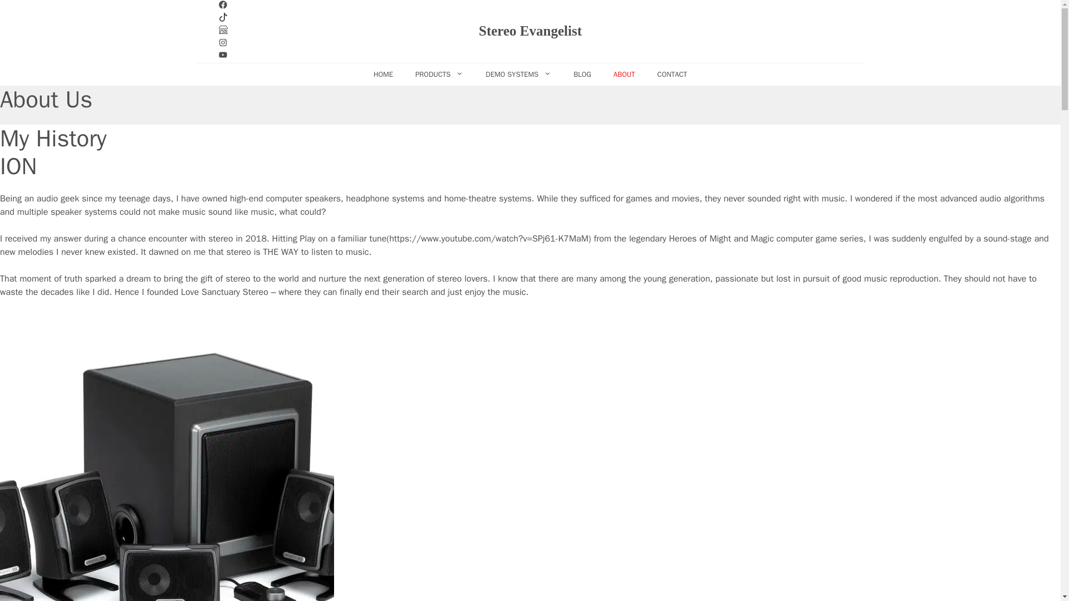 The image size is (1069, 601). Describe the element at coordinates (439, 75) in the screenshot. I see `PRODUCTS` at that location.